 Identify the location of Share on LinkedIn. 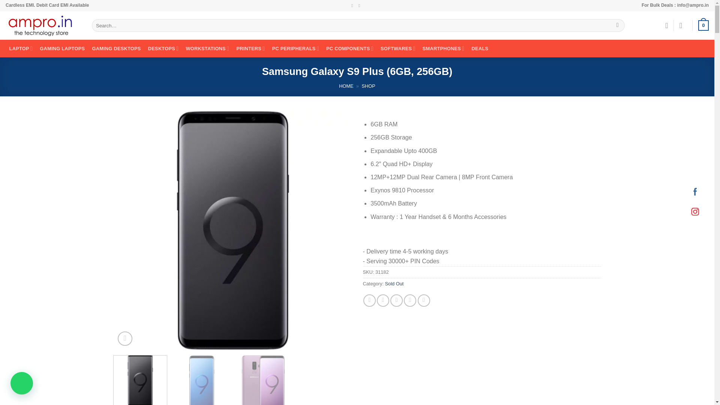
(424, 300).